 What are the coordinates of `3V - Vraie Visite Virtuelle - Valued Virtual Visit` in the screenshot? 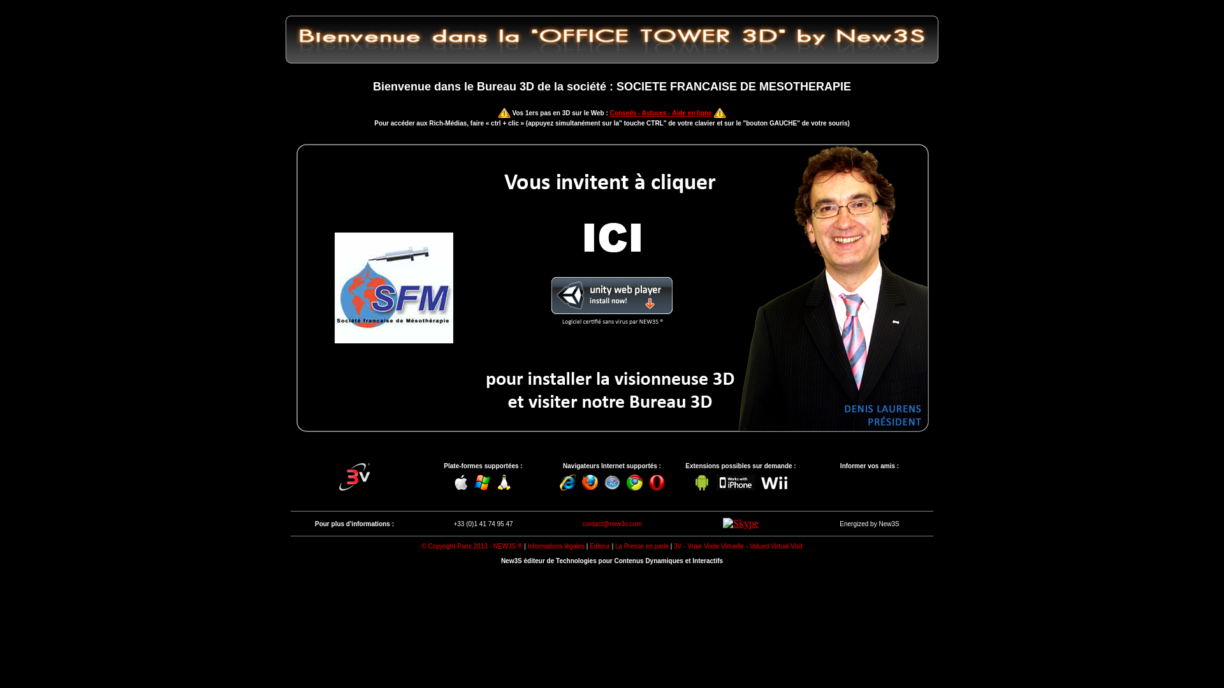 It's located at (738, 547).